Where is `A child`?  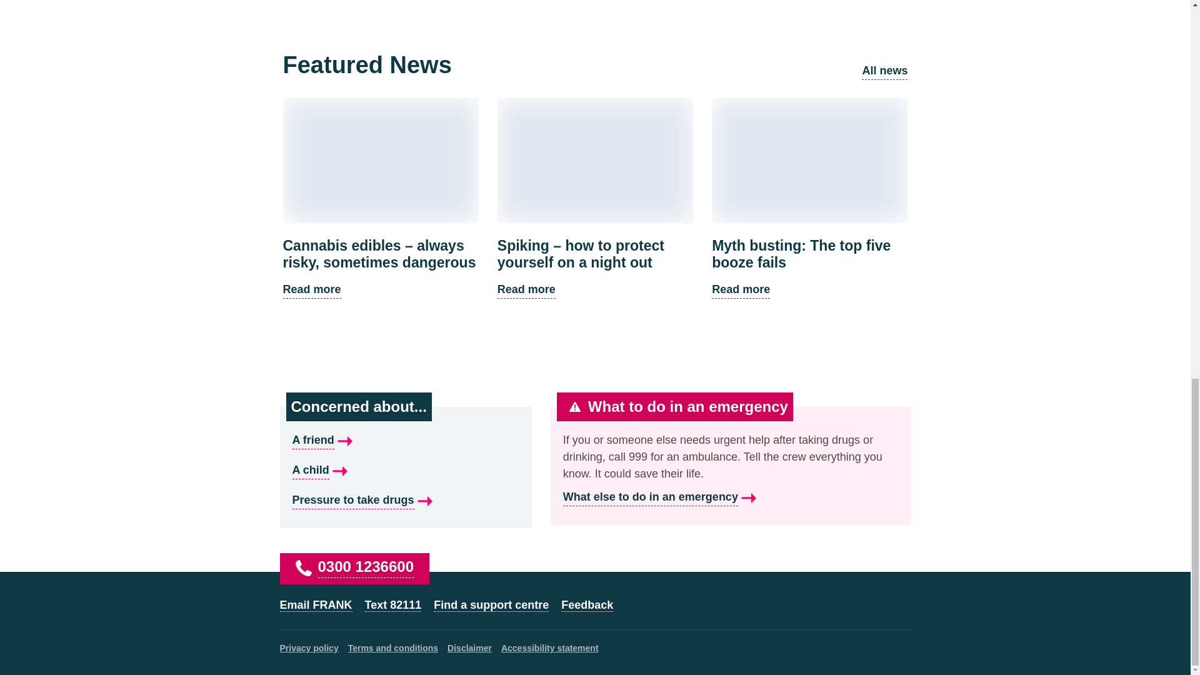 A child is located at coordinates (884, 71).